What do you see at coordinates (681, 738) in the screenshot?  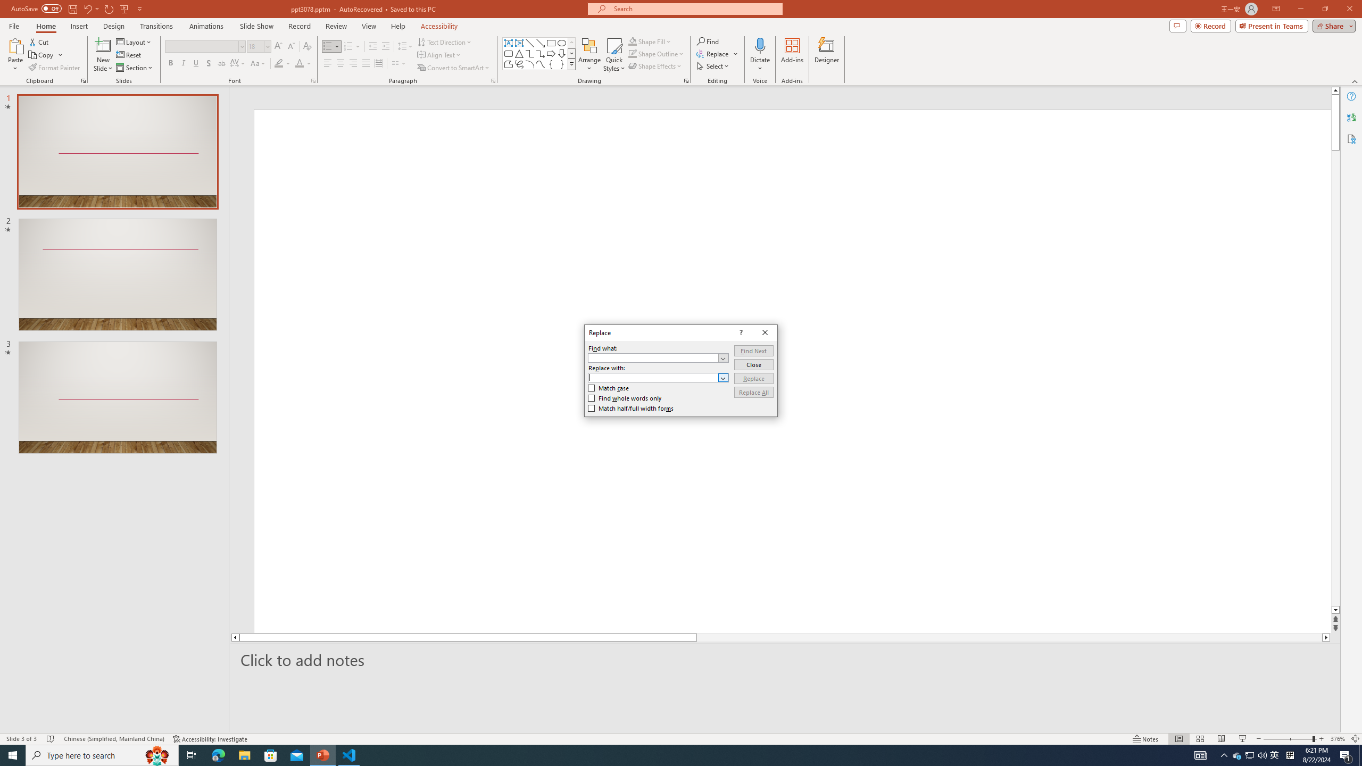 I see `Class: MsoCommandBar` at bounding box center [681, 738].